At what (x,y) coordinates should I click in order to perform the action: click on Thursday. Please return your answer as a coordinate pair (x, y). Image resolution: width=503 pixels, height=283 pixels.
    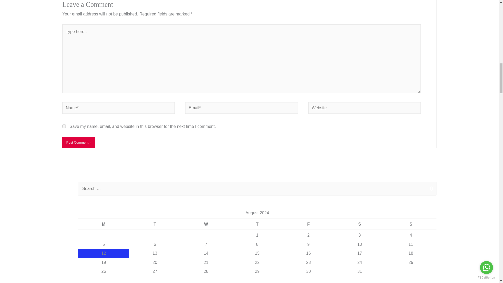
    Looking at the image, I should click on (257, 224).